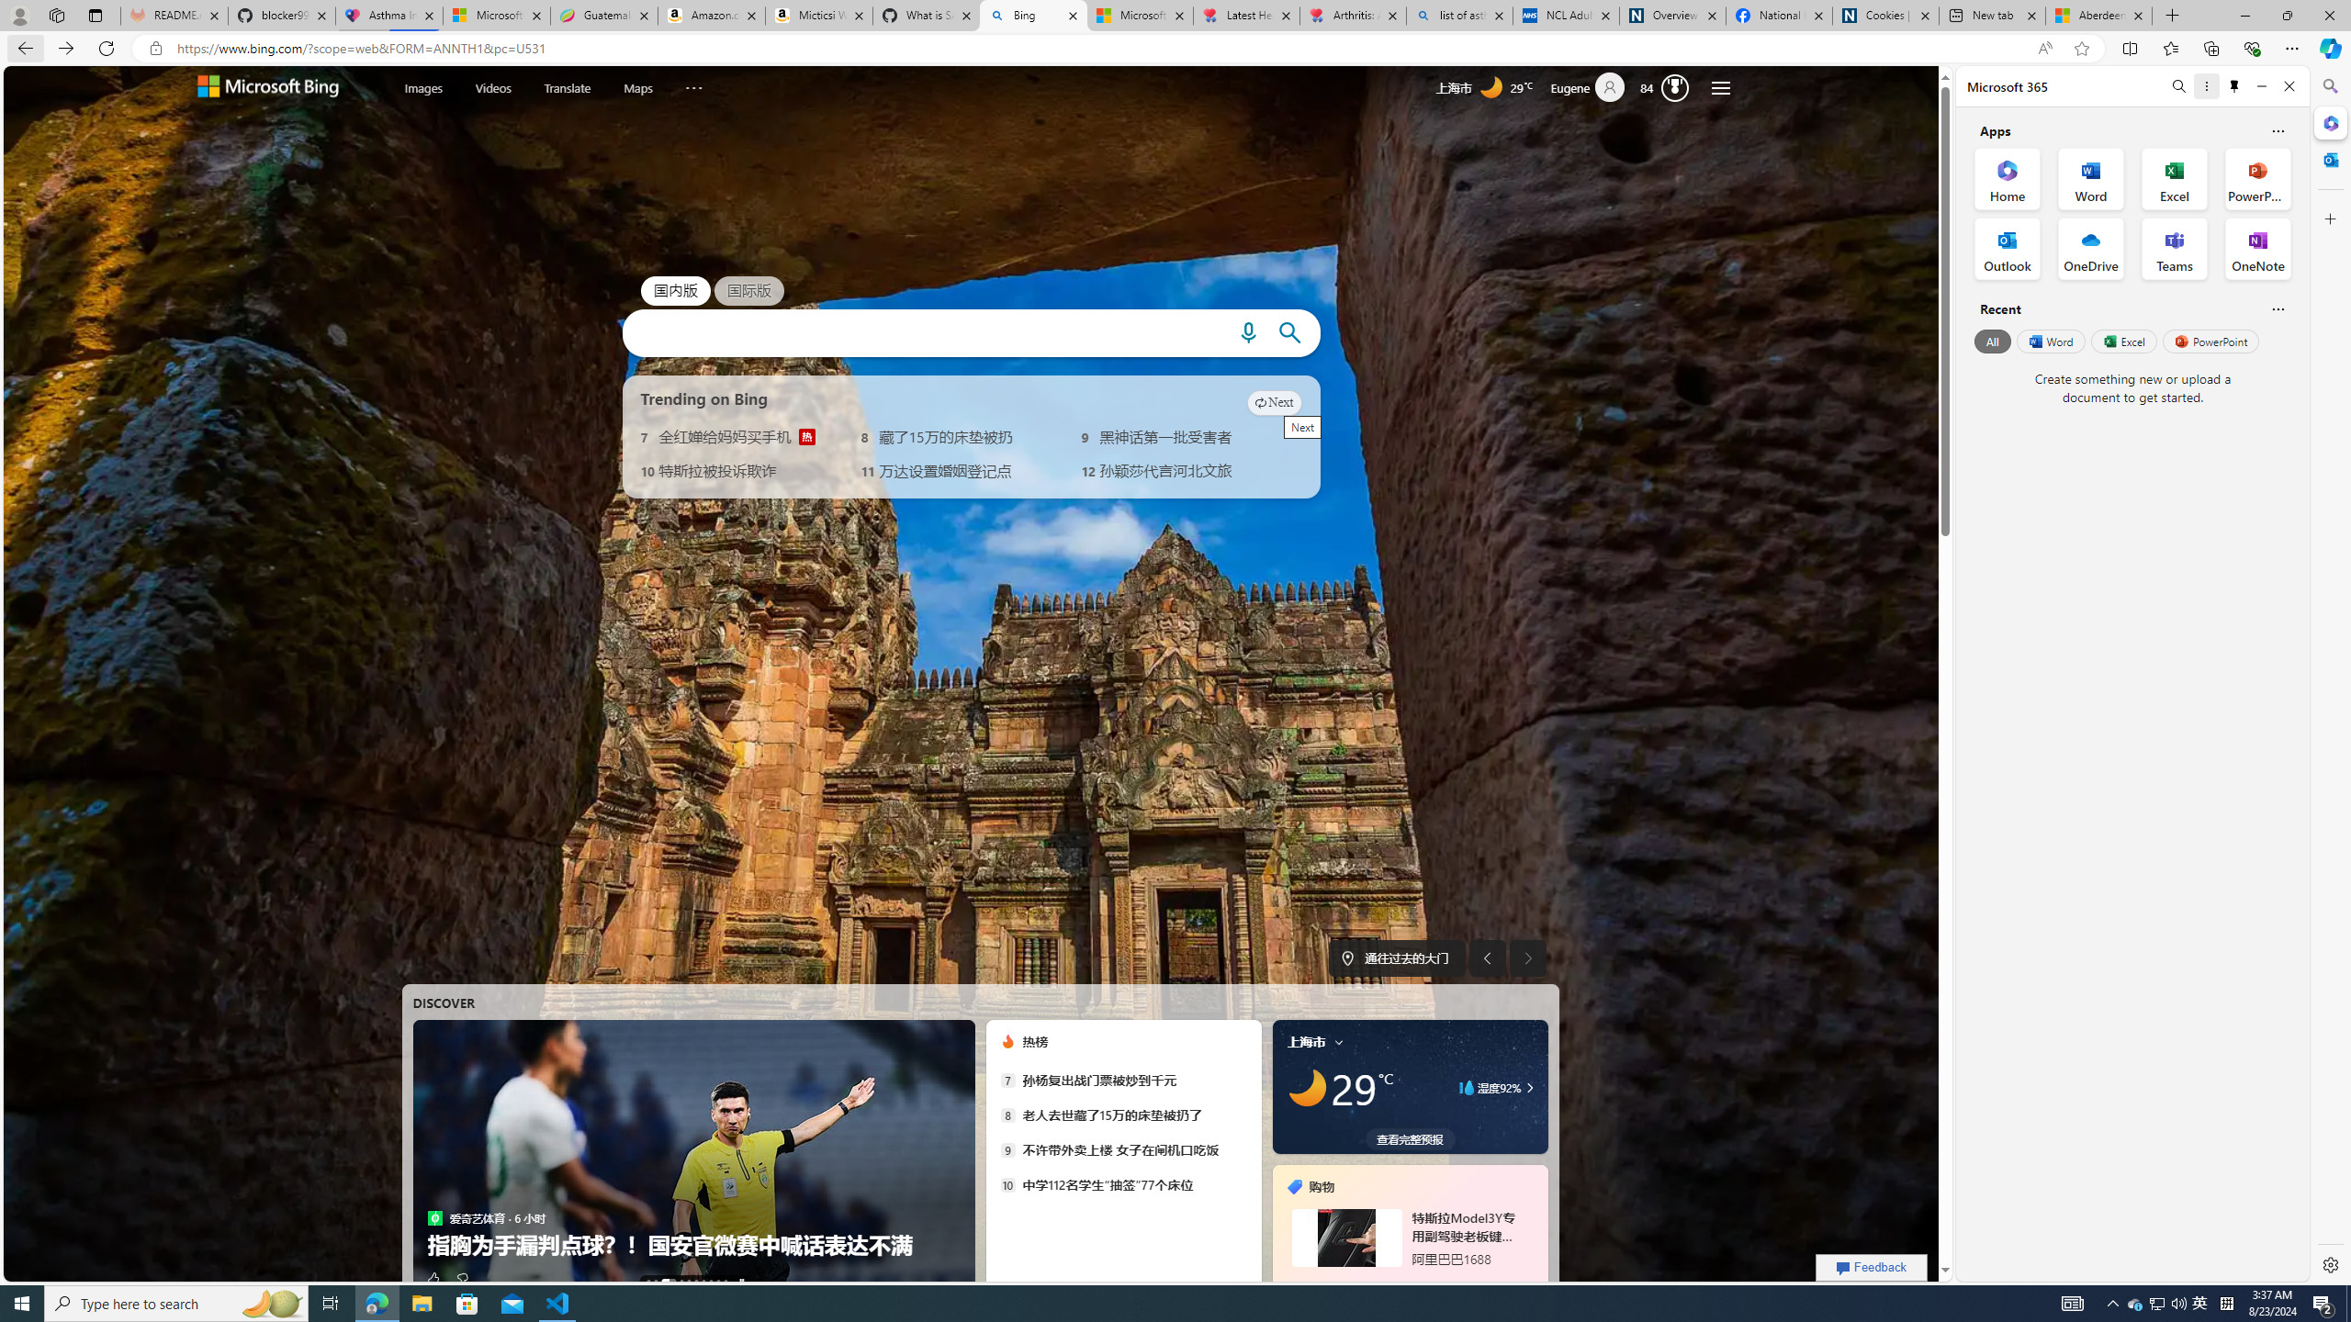 This screenshot has height=1322, width=2351. I want to click on Search using voice, so click(1247, 332).